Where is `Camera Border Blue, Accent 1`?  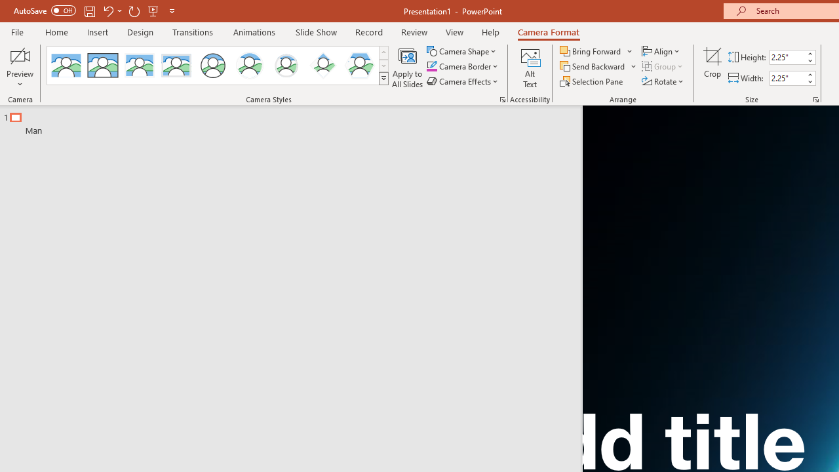
Camera Border Blue, Accent 1 is located at coordinates (431, 67).